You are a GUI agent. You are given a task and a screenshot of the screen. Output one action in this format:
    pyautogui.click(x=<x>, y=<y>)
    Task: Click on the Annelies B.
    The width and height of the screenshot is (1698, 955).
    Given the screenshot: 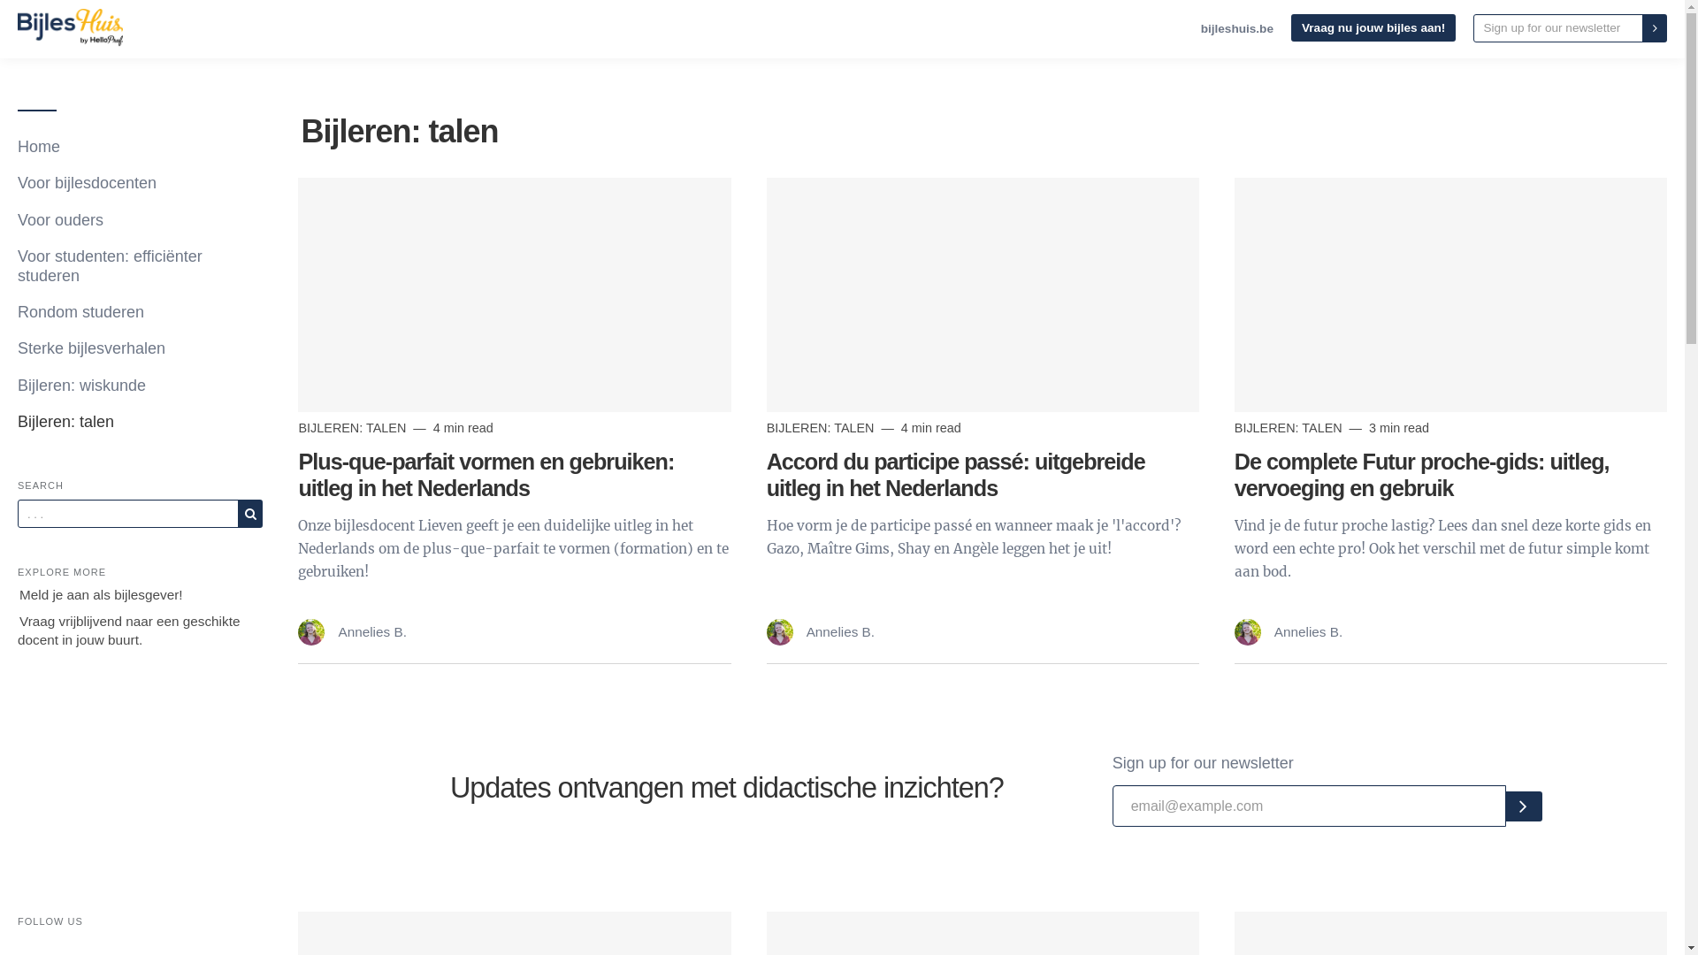 What is the action you would take?
    pyautogui.click(x=1289, y=631)
    